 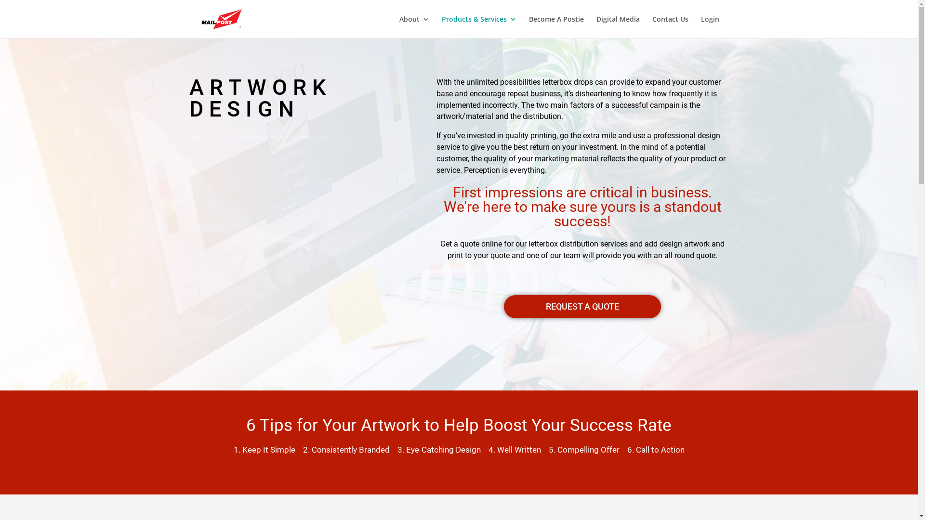 I want to click on Become A Postie, so click(x=556, y=27).